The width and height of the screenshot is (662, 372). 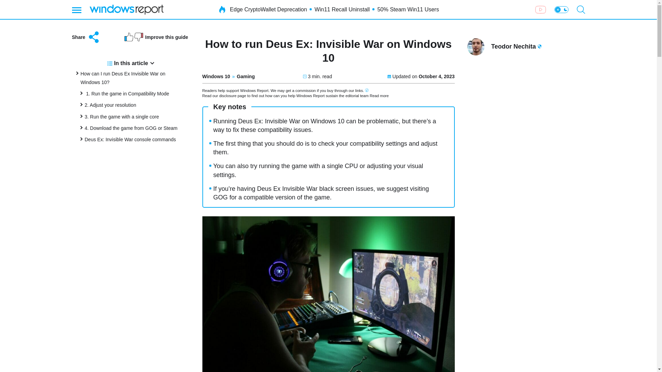 What do you see at coordinates (122, 116) in the screenshot?
I see `3. Run the game with a single core` at bounding box center [122, 116].